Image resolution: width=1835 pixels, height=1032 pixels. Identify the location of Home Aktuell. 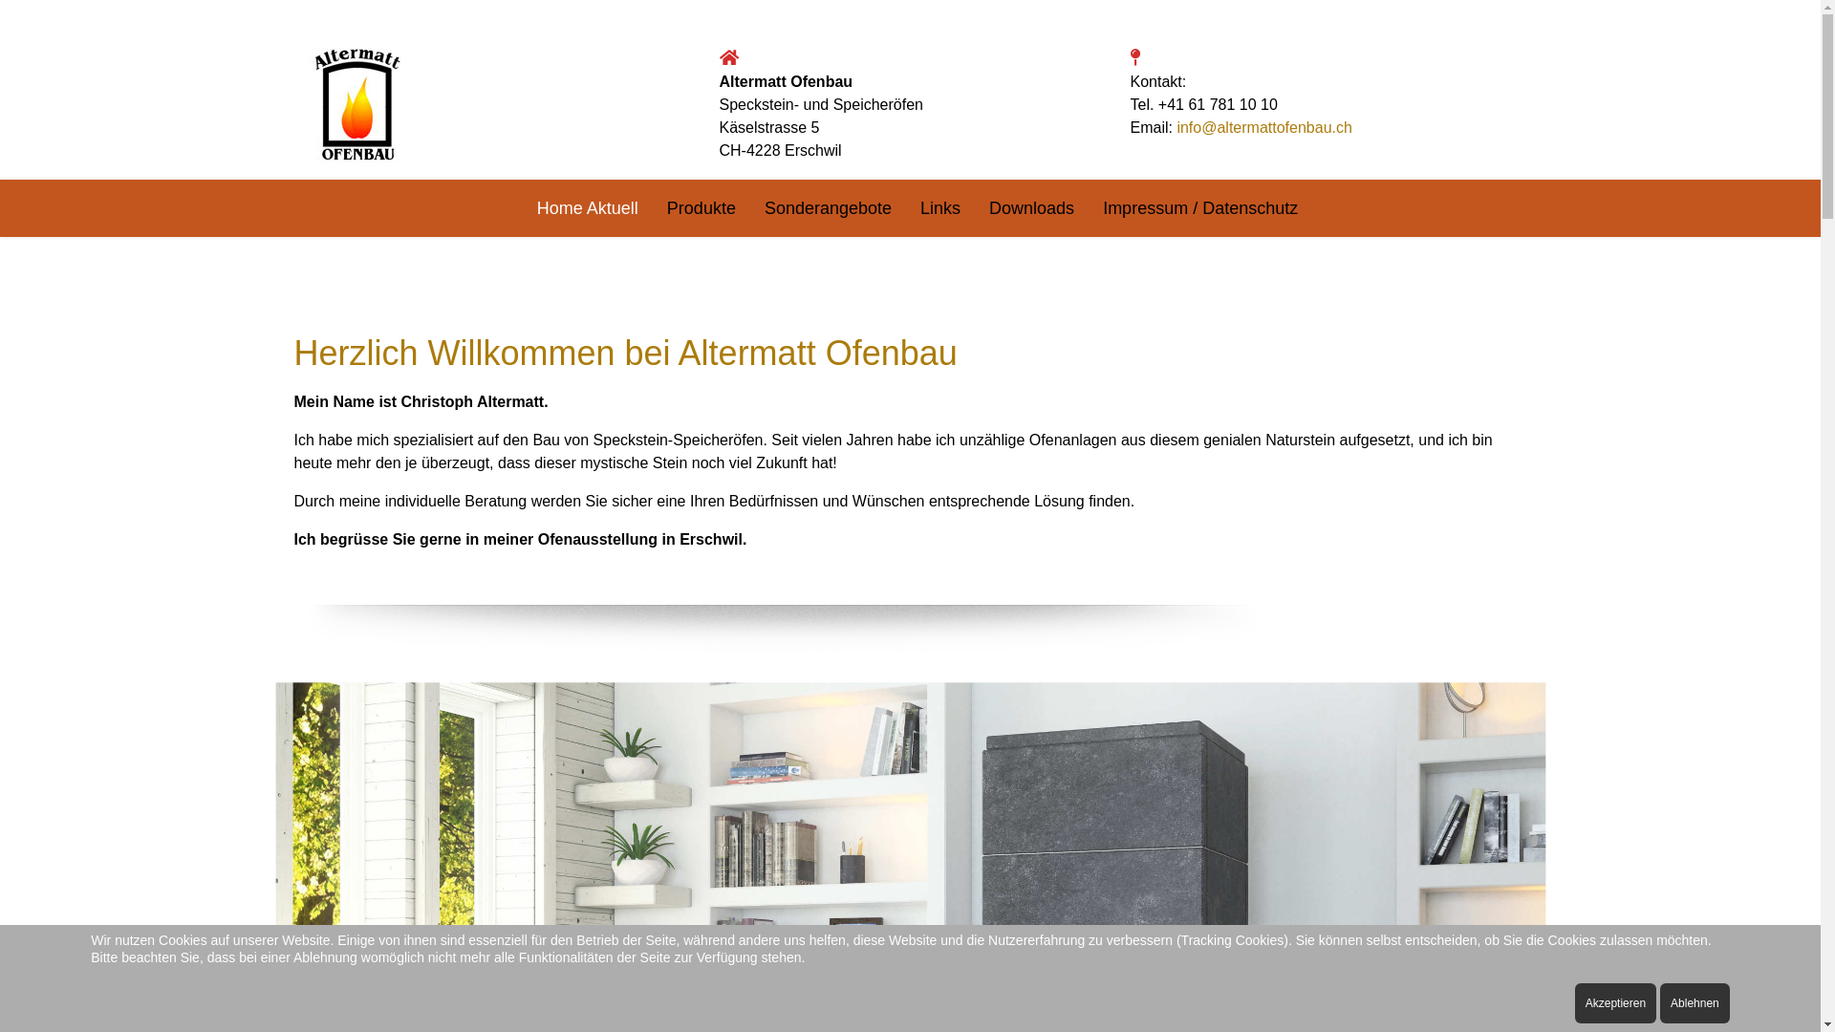
(588, 208).